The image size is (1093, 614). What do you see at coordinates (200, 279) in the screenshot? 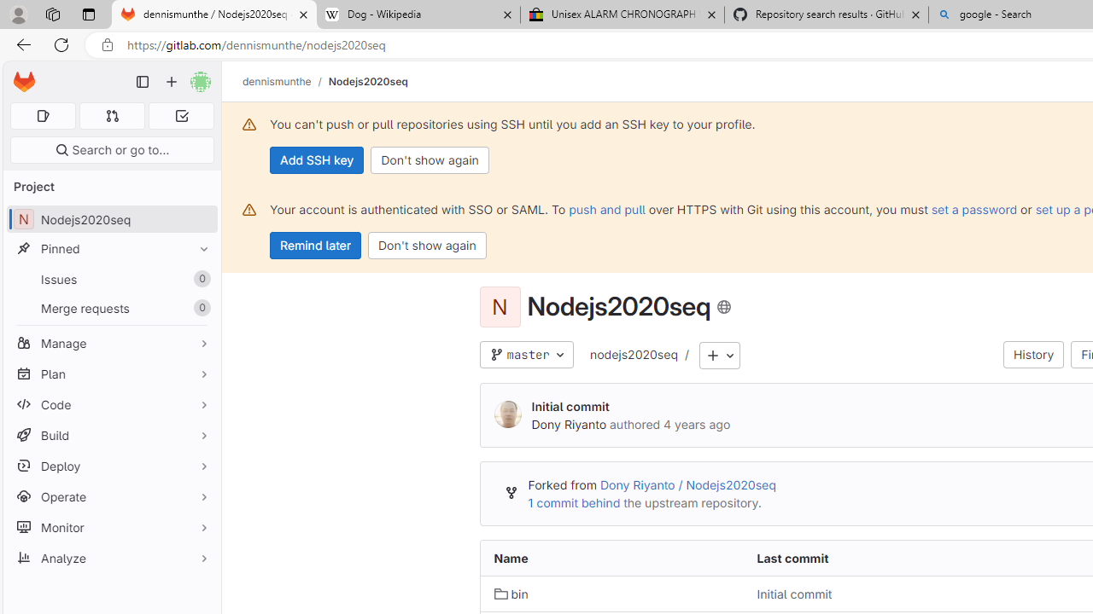
I see `Unpin Issues` at bounding box center [200, 279].